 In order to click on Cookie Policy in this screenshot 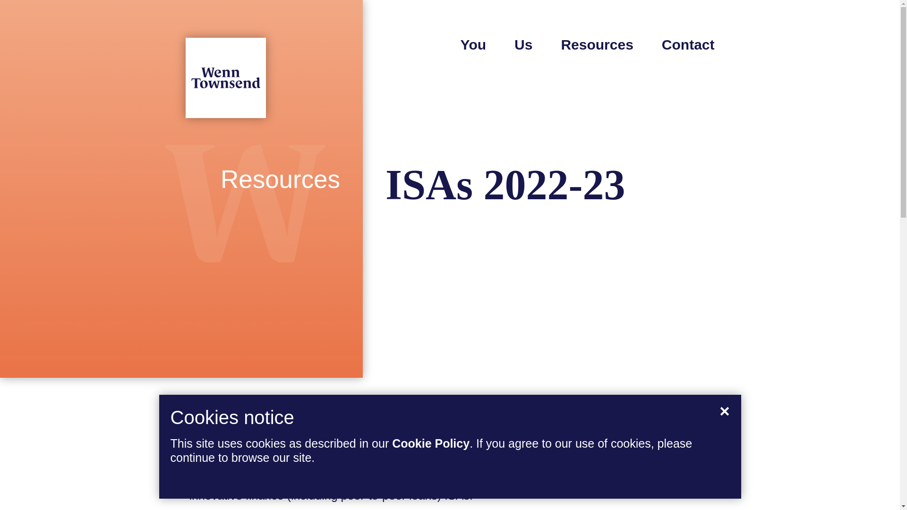, I will do `click(431, 443)`.